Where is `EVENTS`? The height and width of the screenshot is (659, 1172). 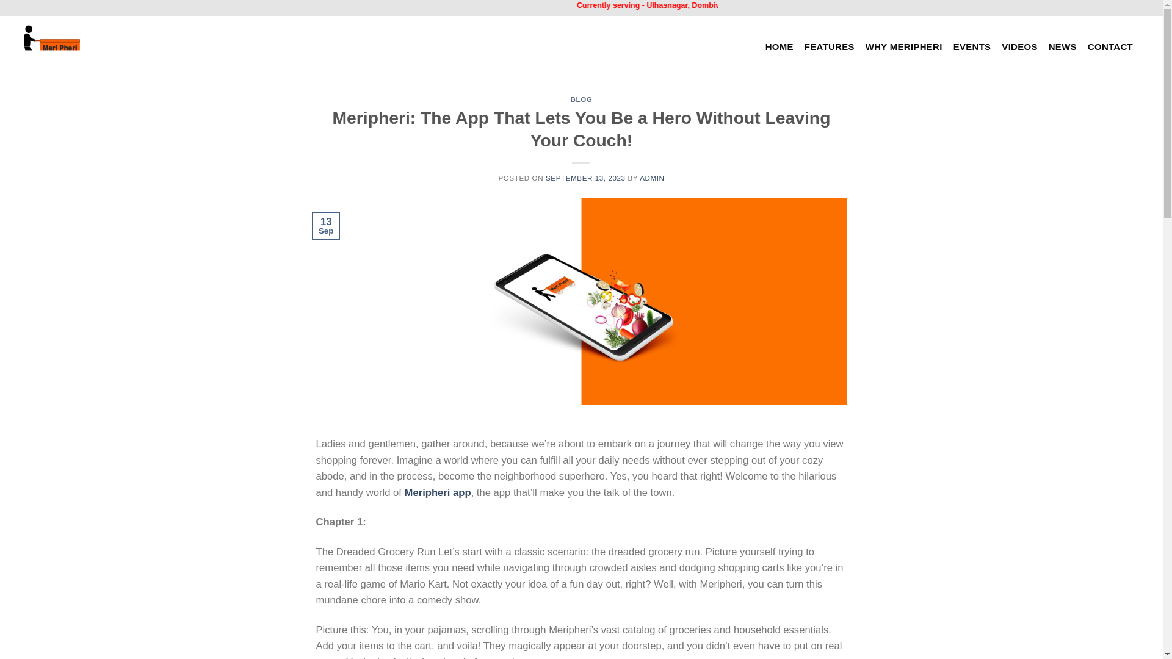
EVENTS is located at coordinates (972, 47).